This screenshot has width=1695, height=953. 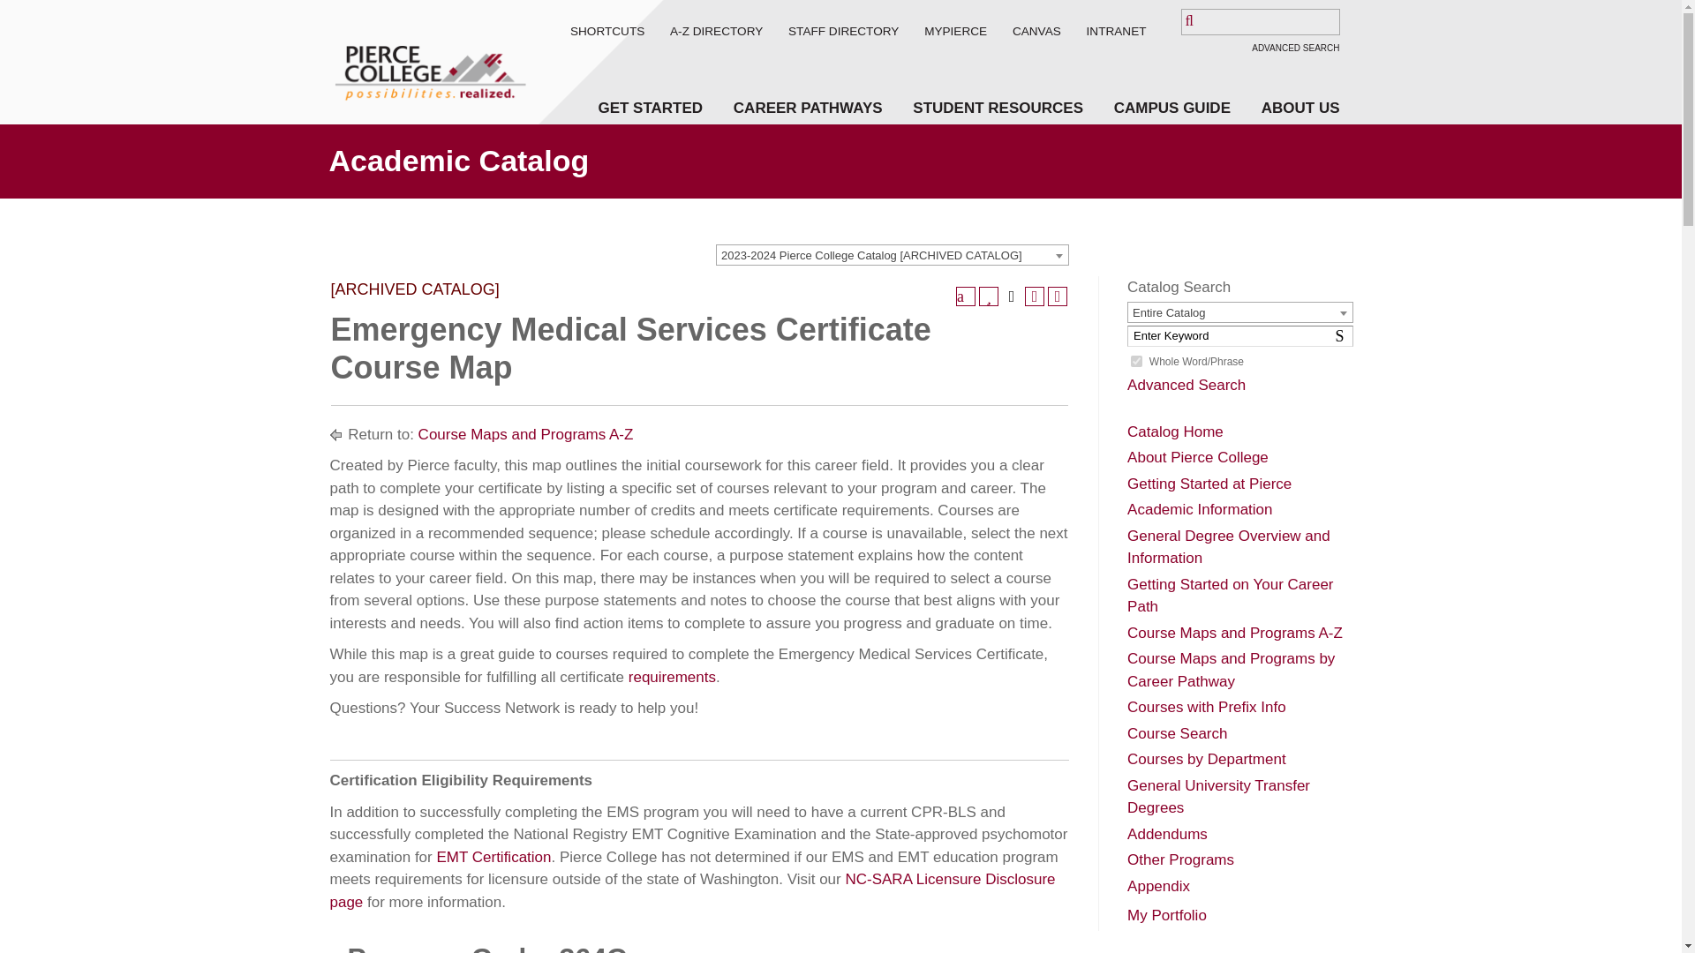 I want to click on INTRANET, so click(x=1116, y=32).